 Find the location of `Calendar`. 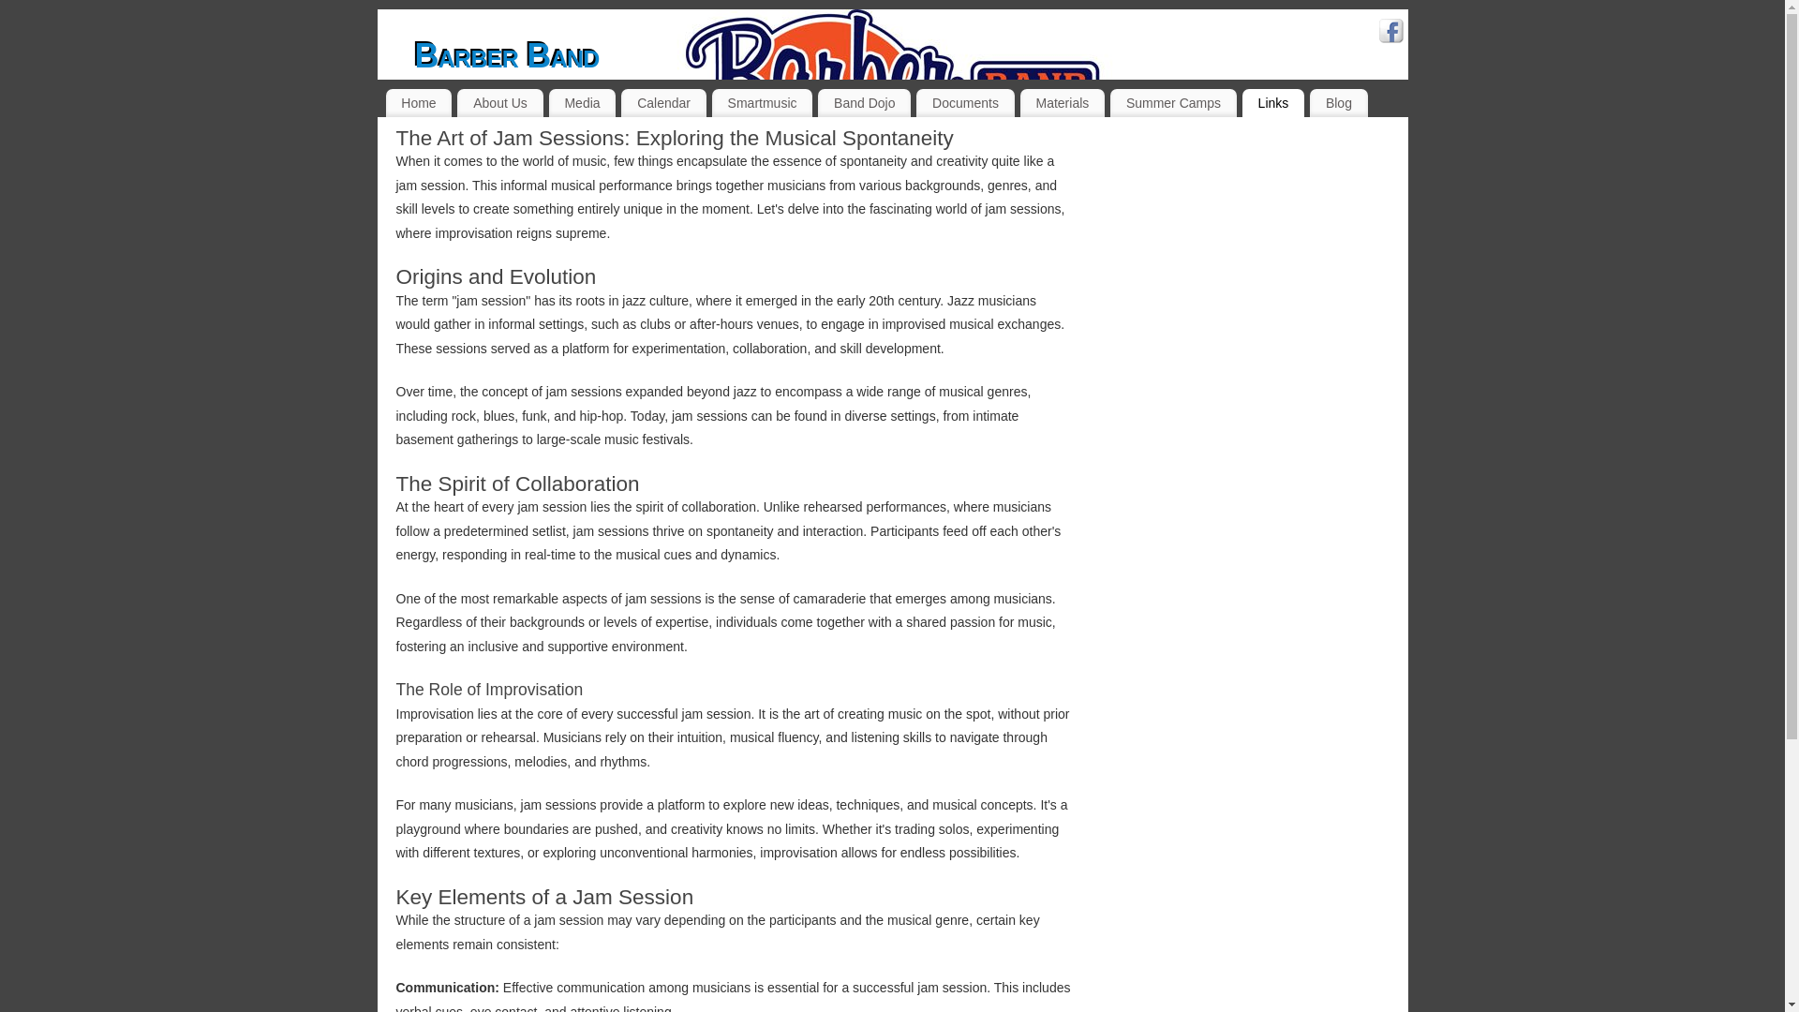

Calendar is located at coordinates (662, 103).